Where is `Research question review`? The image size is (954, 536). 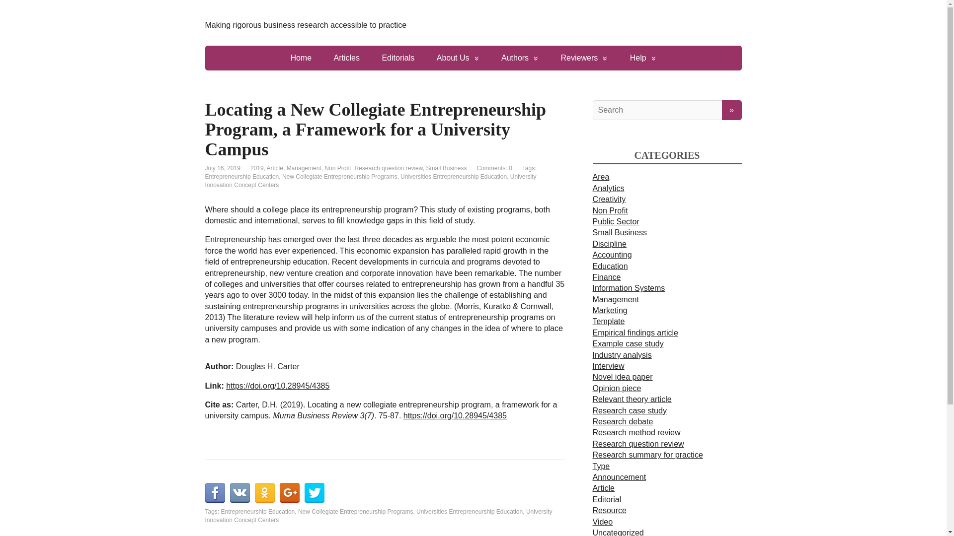 Research question review is located at coordinates (388, 168).